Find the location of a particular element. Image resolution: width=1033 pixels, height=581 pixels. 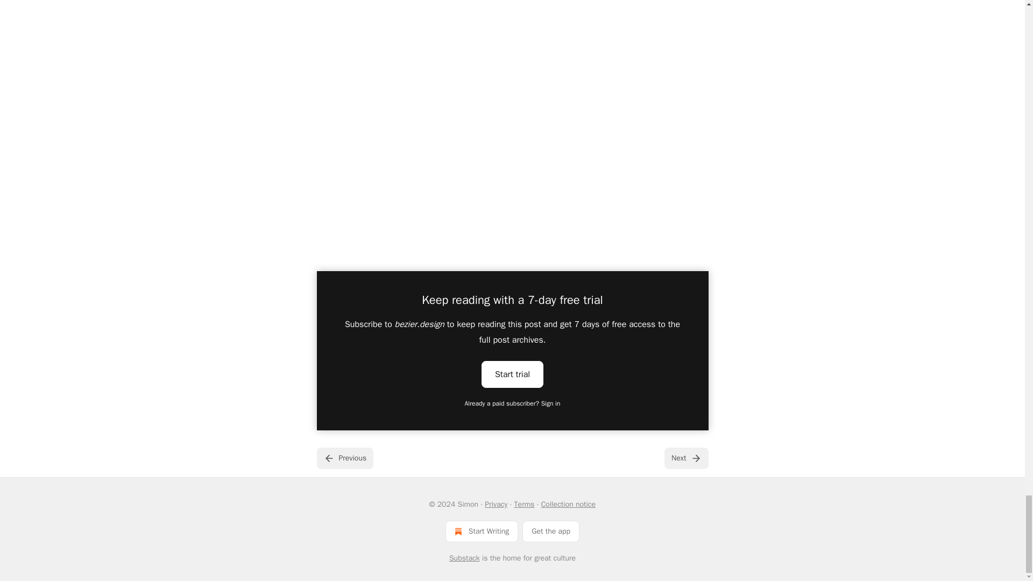

Start trial is located at coordinates (512, 373).